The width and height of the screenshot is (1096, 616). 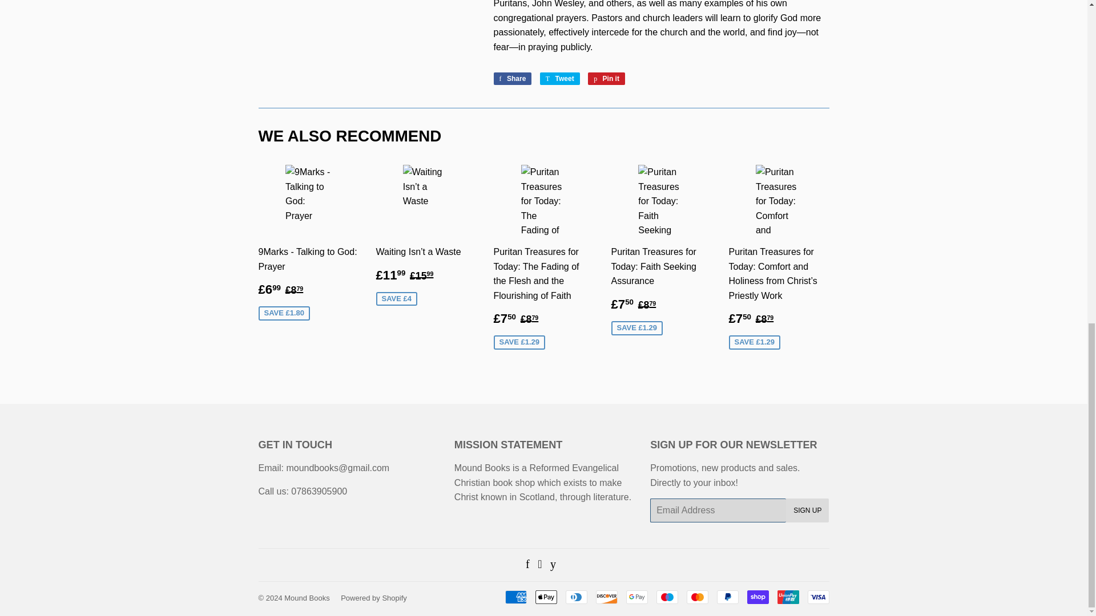 What do you see at coordinates (527, 565) in the screenshot?
I see `Mound Books on Facebook` at bounding box center [527, 565].